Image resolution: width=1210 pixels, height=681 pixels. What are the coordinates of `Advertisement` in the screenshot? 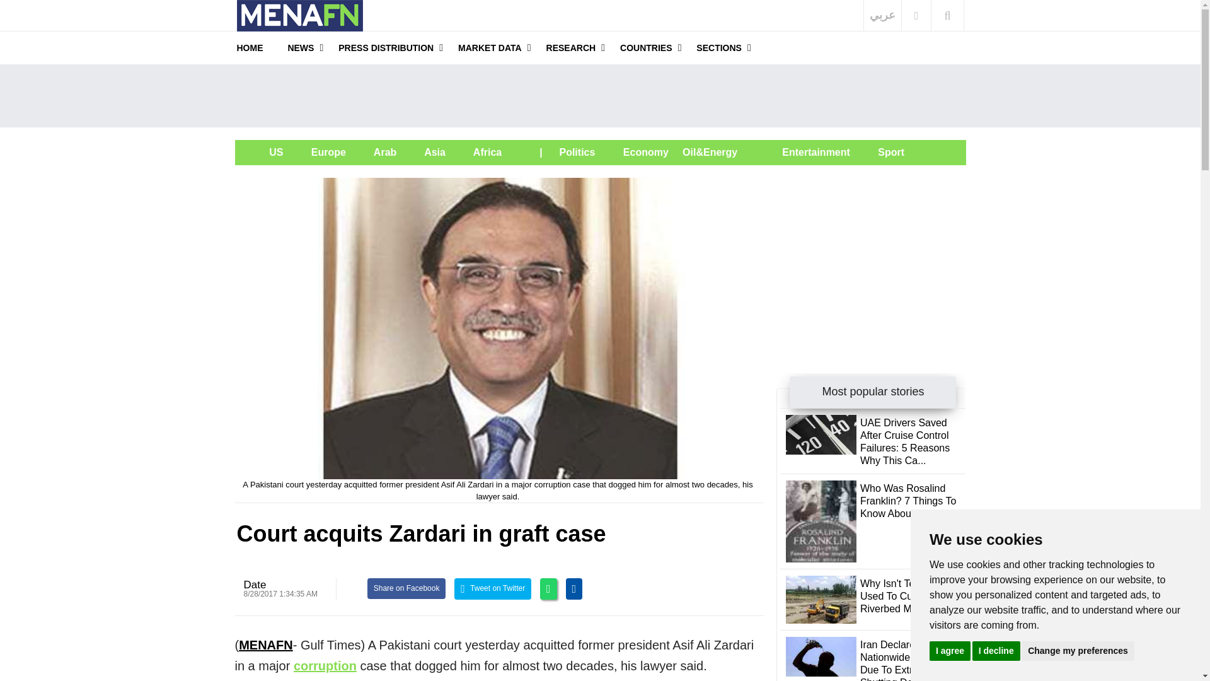 It's located at (600, 95).